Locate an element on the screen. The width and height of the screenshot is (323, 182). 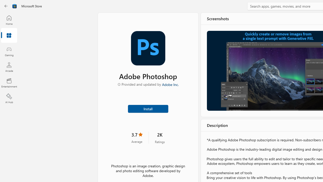
Back is located at coordinates (6, 6).